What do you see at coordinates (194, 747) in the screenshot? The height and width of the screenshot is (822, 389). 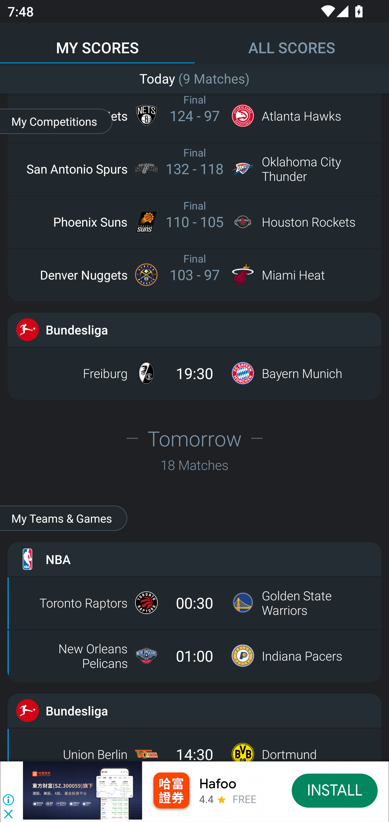 I see `Union Berlin 14:30 Dortmund` at bounding box center [194, 747].